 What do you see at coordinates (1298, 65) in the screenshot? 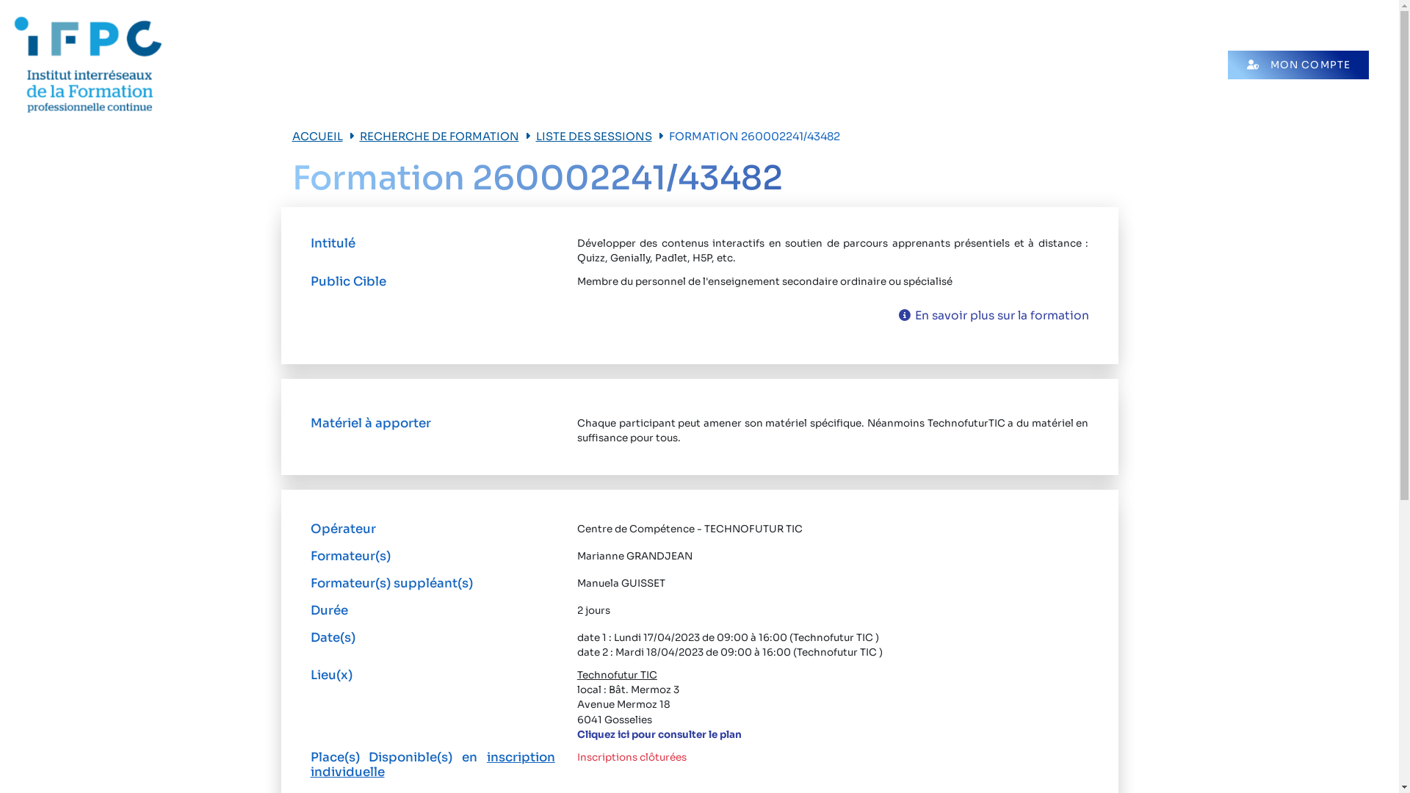
I see `MON COMPTE` at bounding box center [1298, 65].